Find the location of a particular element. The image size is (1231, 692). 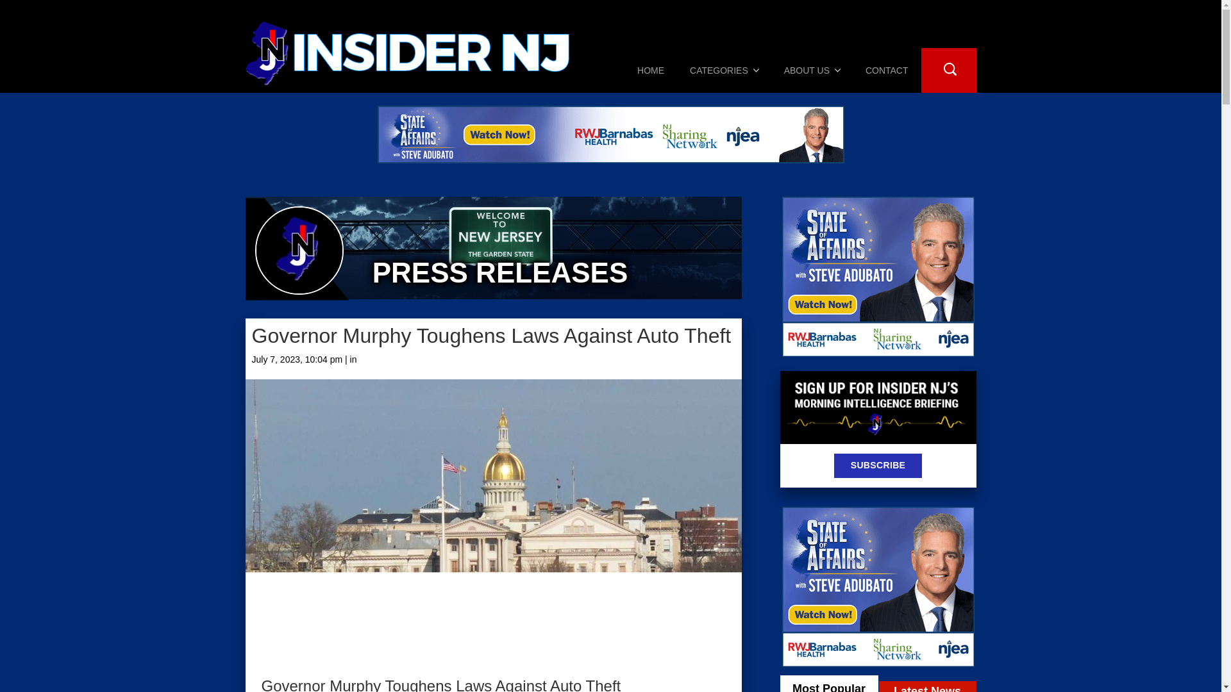

ABOUT US is located at coordinates (812, 70).